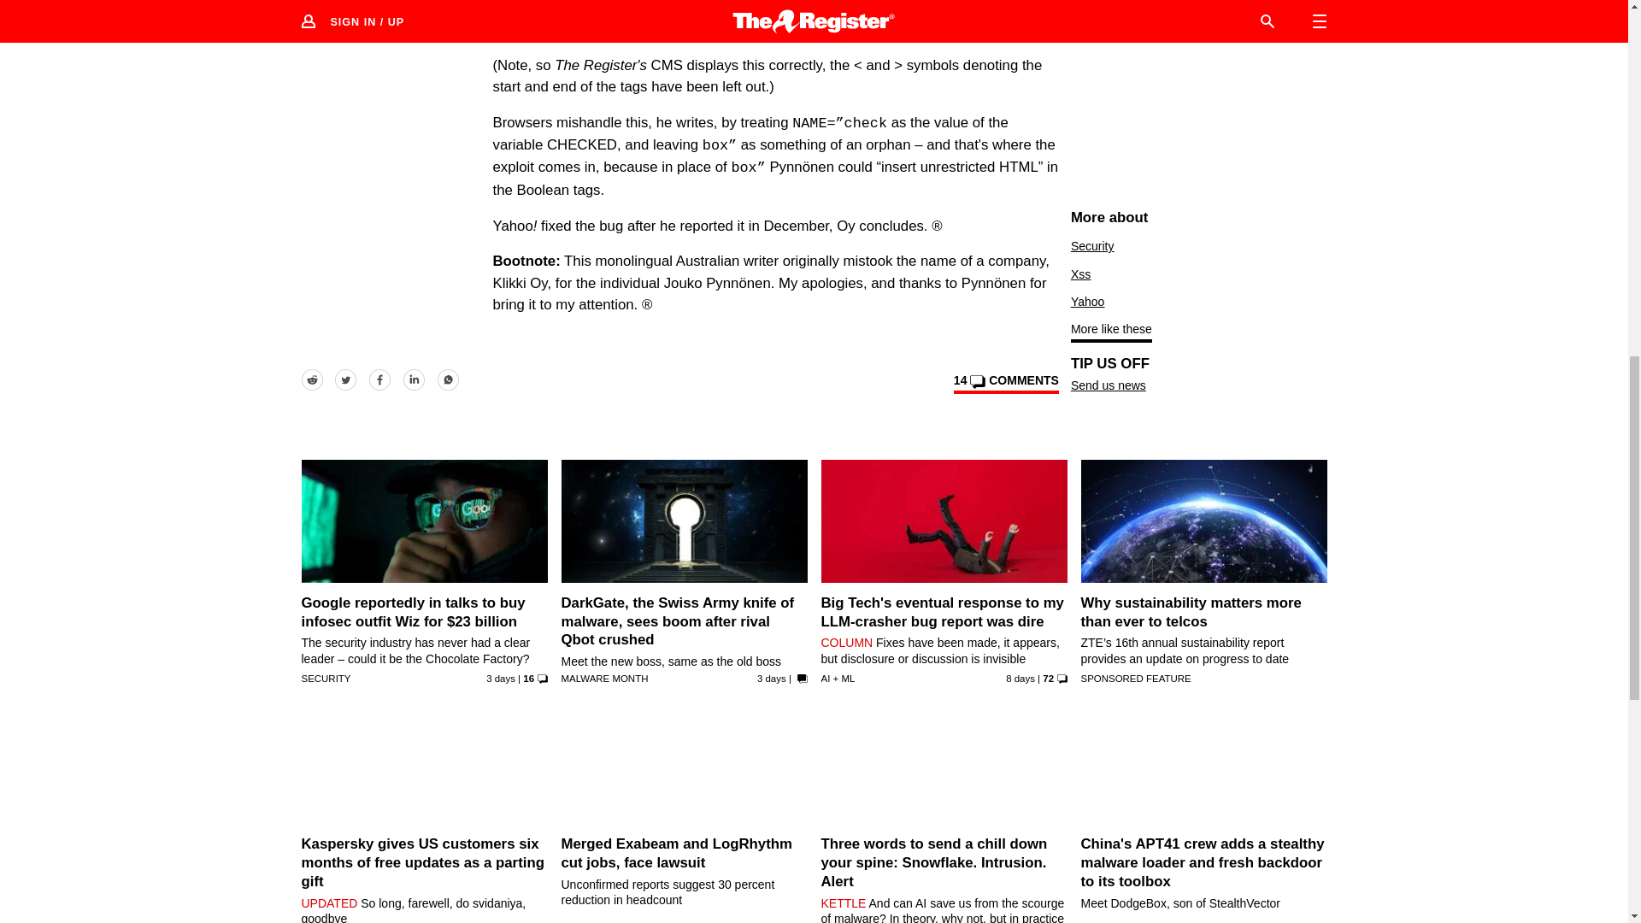  What do you see at coordinates (1020, 679) in the screenshot?
I see `10 Jul 2024 7:25` at bounding box center [1020, 679].